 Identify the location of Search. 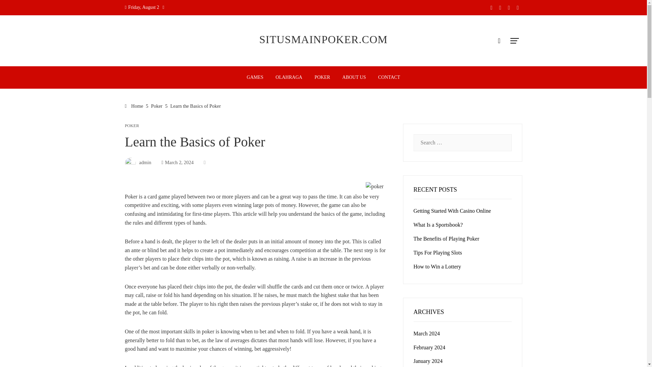
(16, 8).